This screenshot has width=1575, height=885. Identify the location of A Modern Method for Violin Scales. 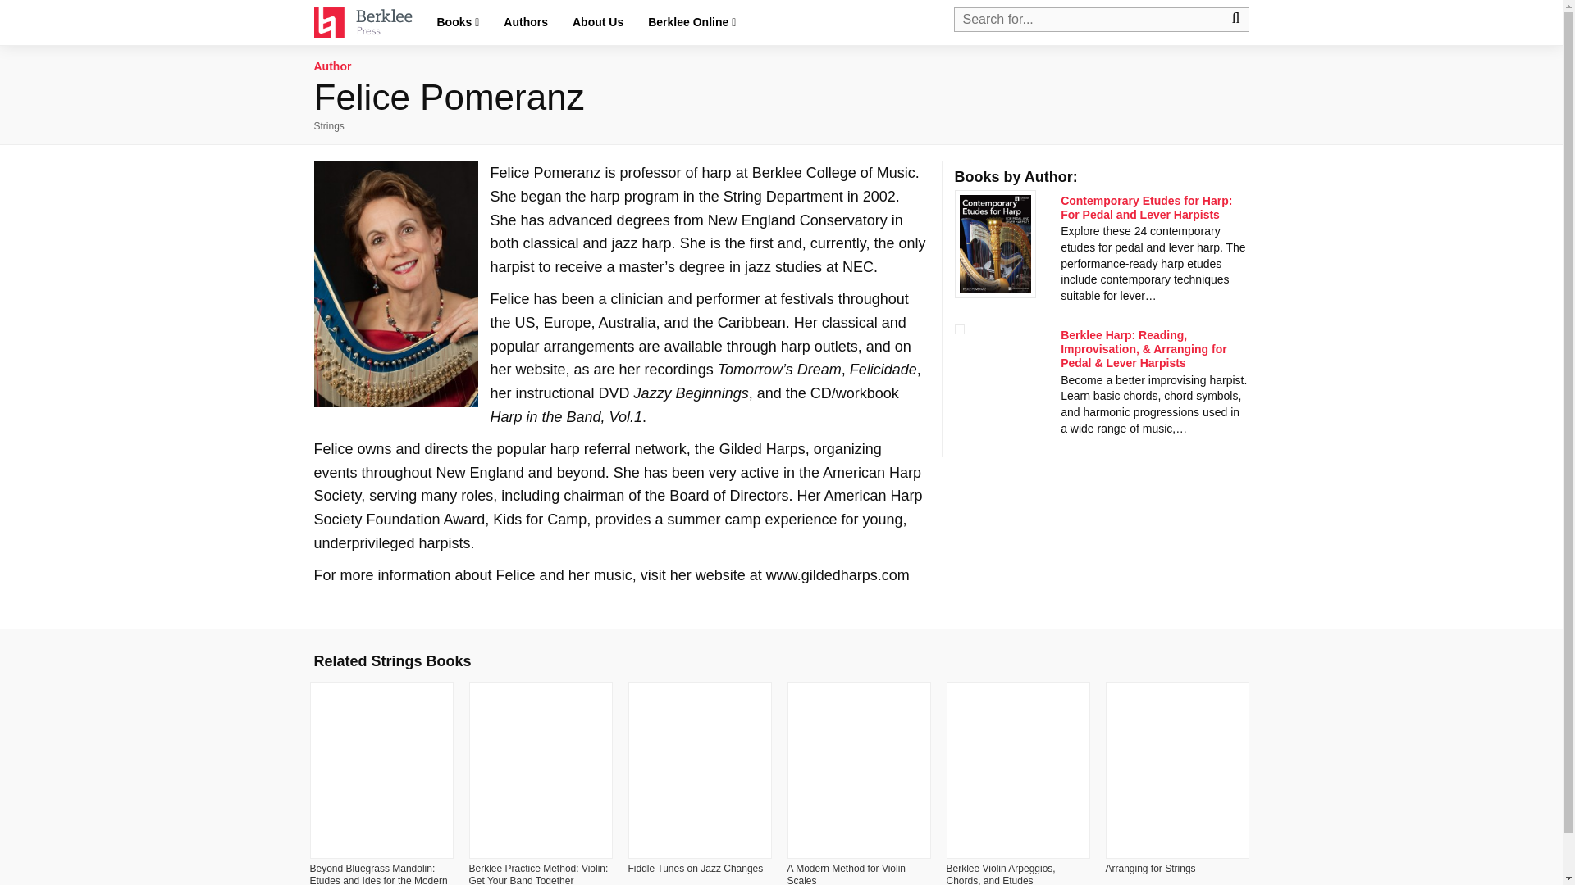
(1165, 874).